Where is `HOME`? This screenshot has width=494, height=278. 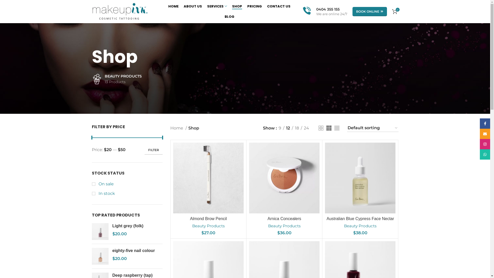
HOME is located at coordinates (173, 6).